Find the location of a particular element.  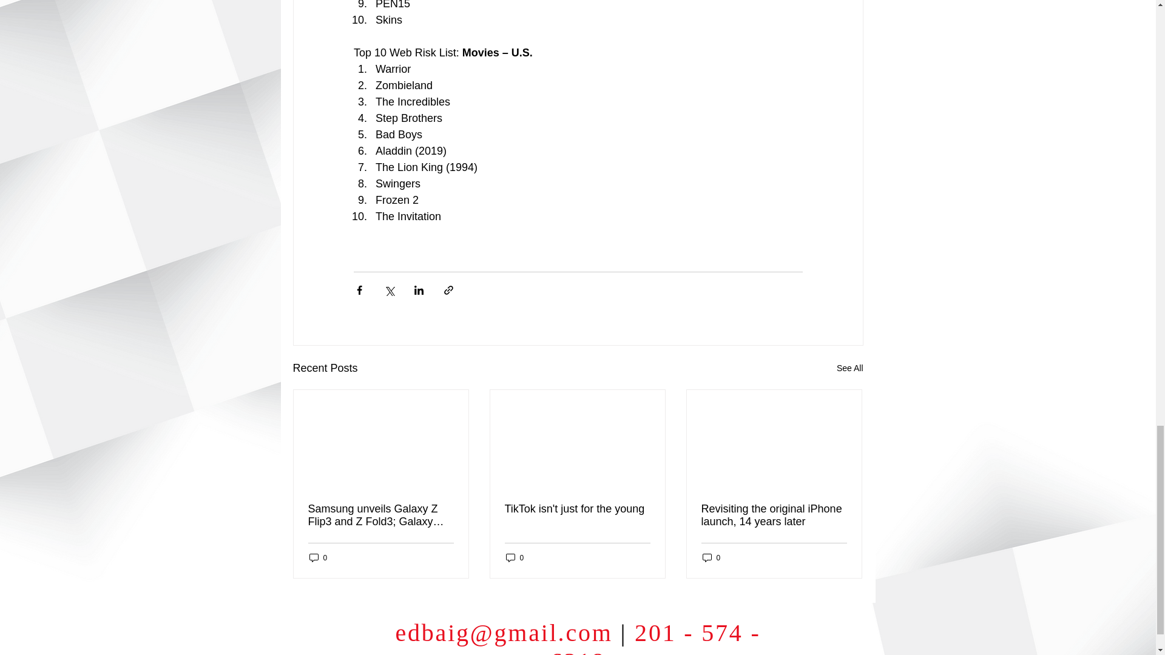

TikTok isn't just for the young is located at coordinates (577, 509).